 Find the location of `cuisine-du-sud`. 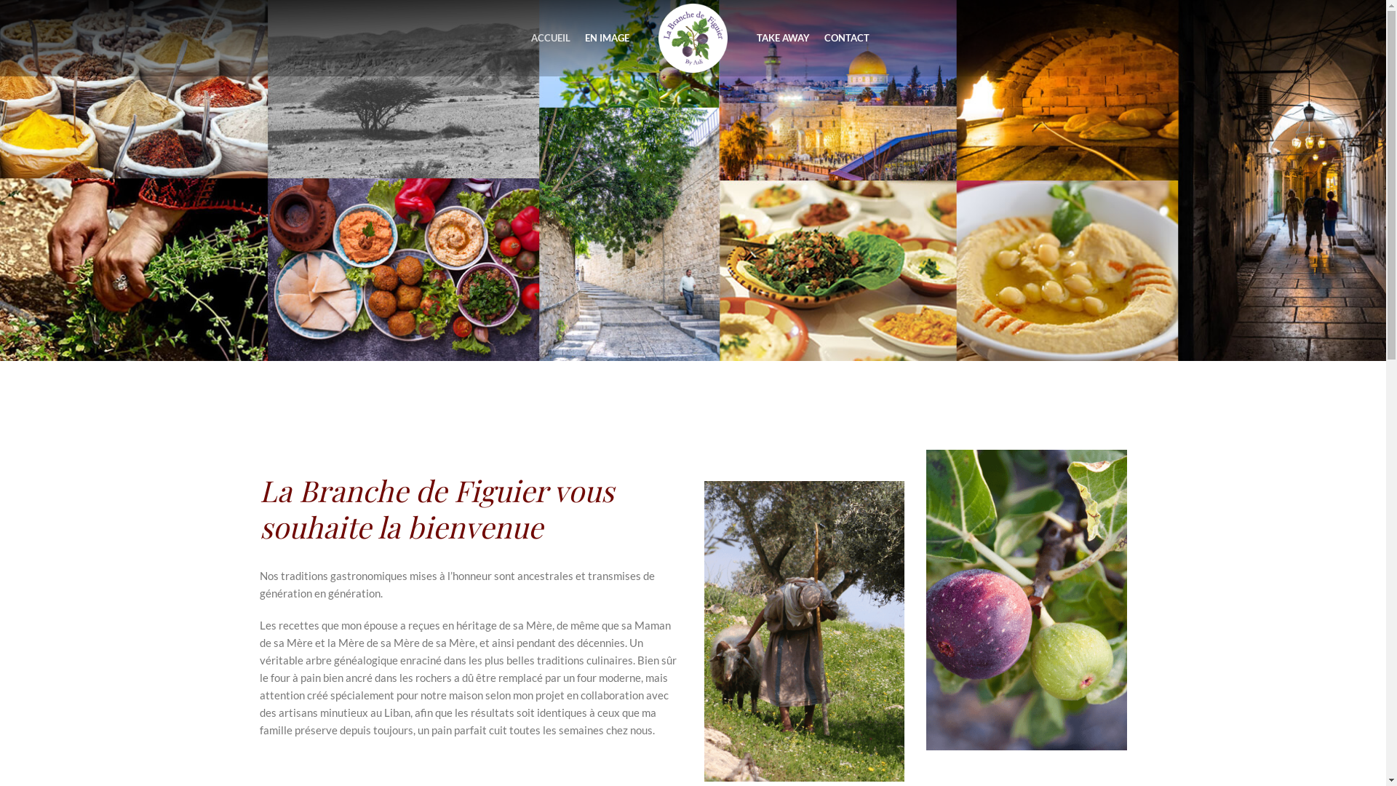

cuisine-du-sud is located at coordinates (1027, 600).